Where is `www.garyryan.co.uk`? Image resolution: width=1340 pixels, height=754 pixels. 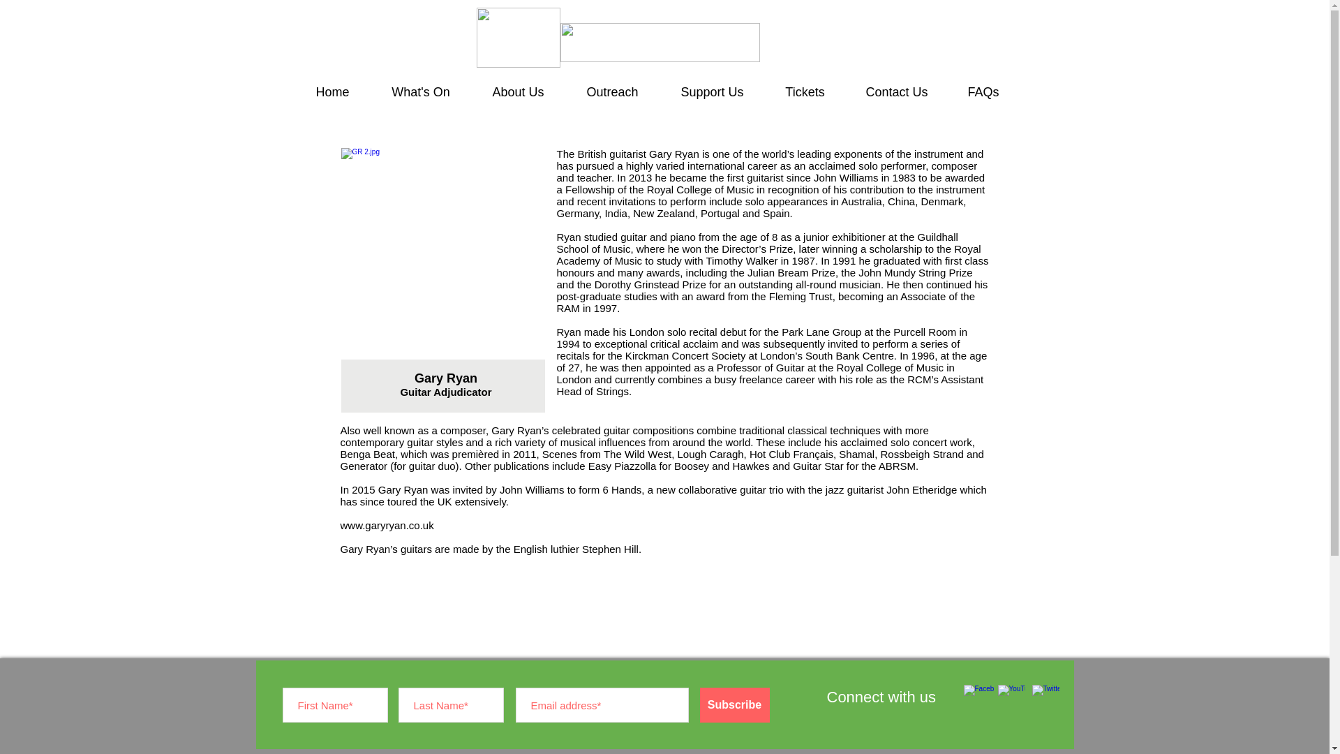
www.garyryan.co.uk is located at coordinates (387, 525).